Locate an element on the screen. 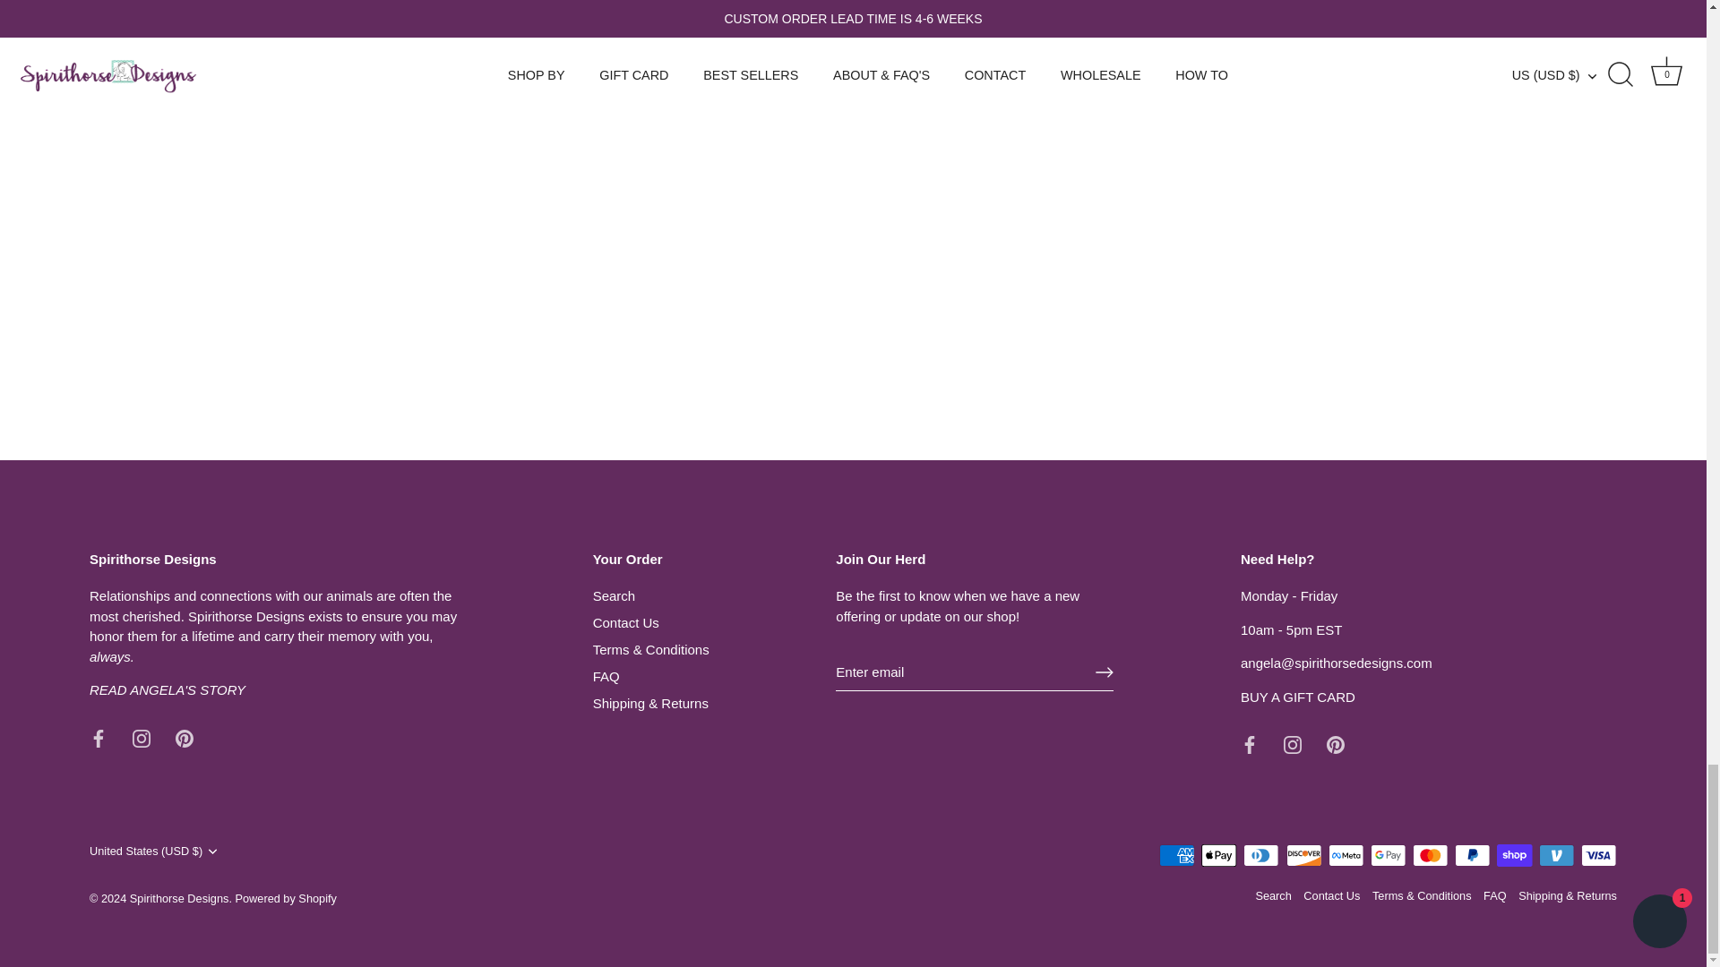  Meta Pay is located at coordinates (1346, 854).